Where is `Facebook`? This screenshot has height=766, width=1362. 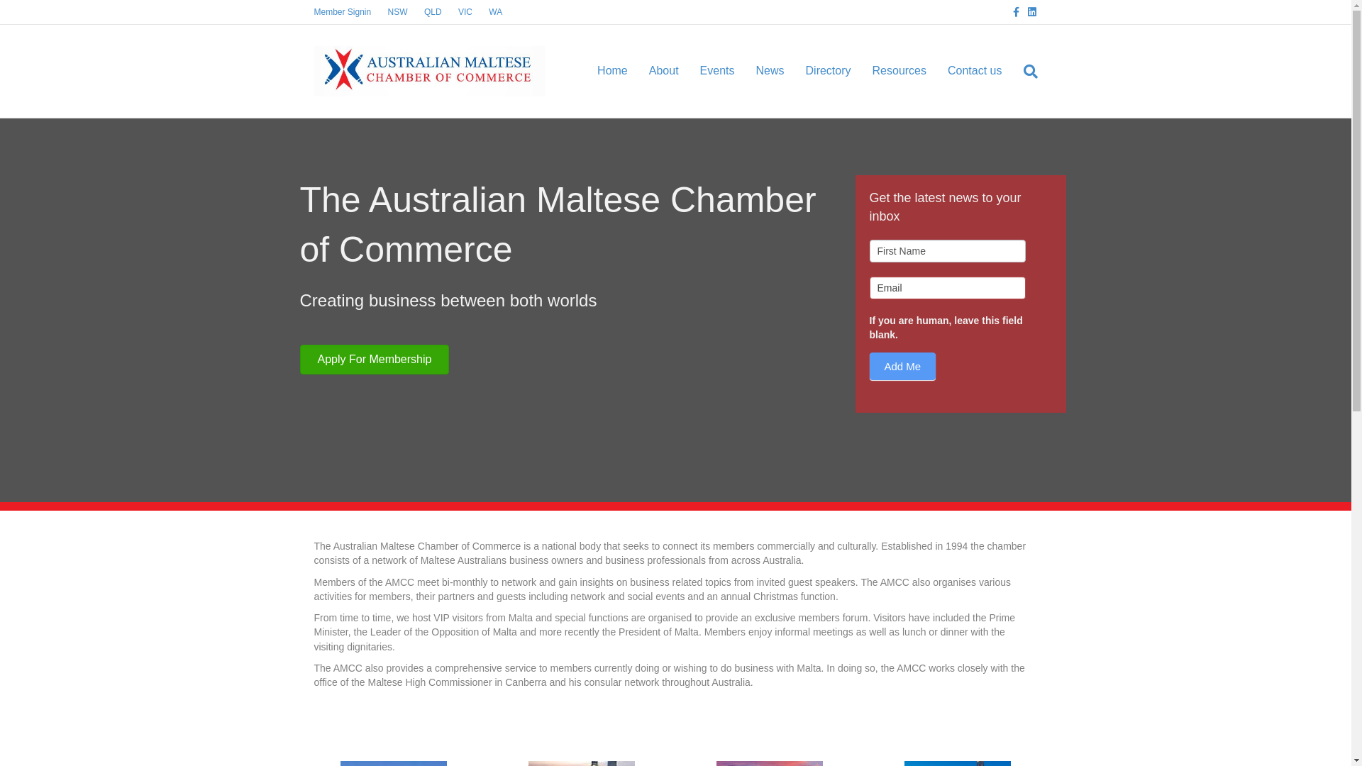 Facebook is located at coordinates (1010, 11).